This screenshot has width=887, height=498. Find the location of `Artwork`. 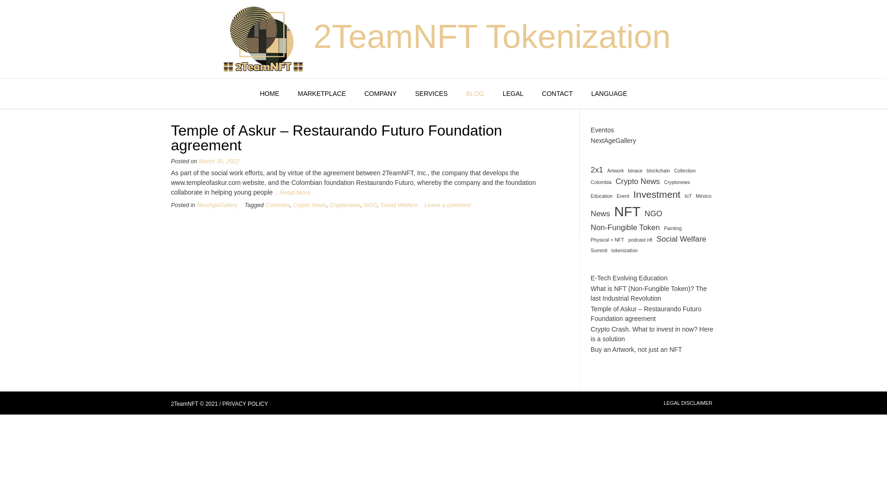

Artwork is located at coordinates (616, 171).